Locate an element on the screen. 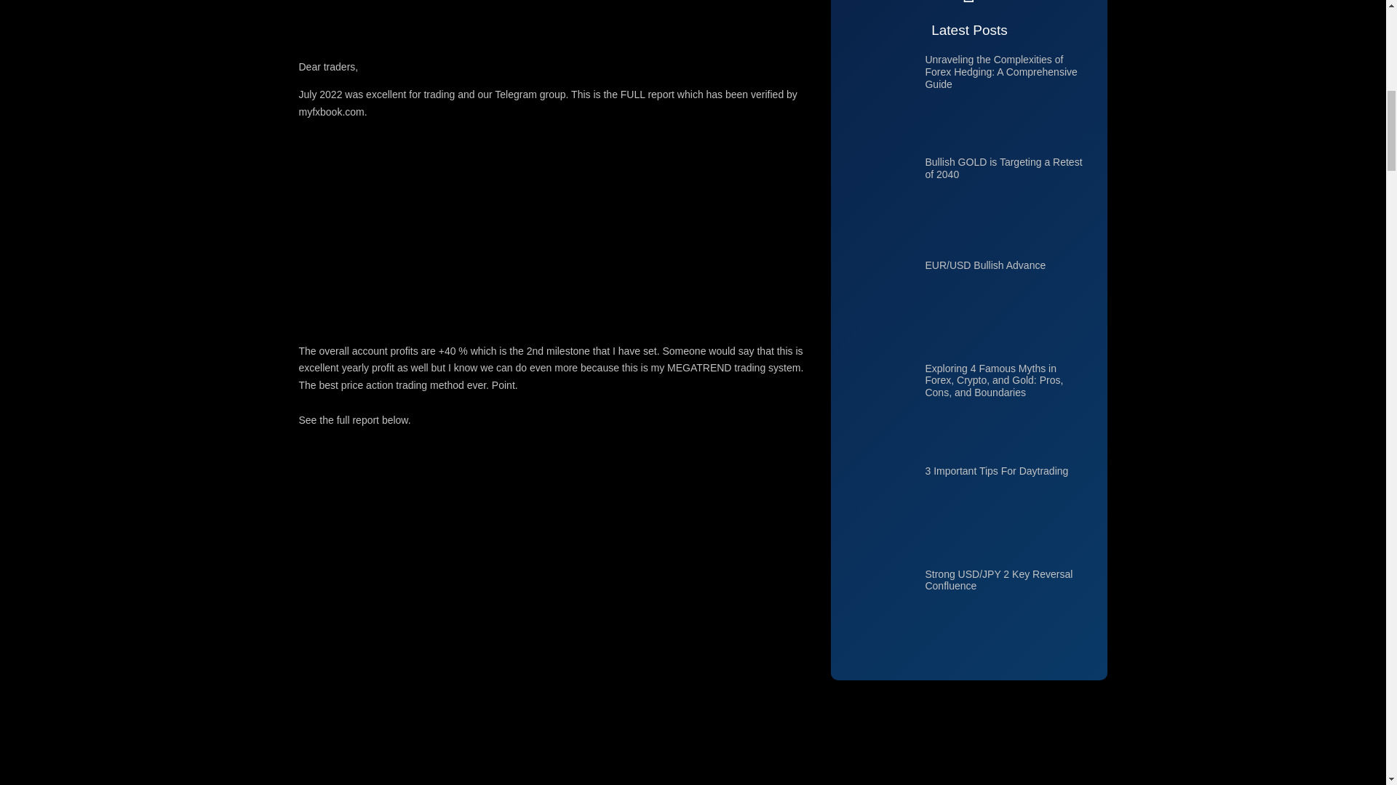 This screenshot has height=785, width=1397. Bullish GOLD is Targeting a Retest of 2040 is located at coordinates (1003, 168).